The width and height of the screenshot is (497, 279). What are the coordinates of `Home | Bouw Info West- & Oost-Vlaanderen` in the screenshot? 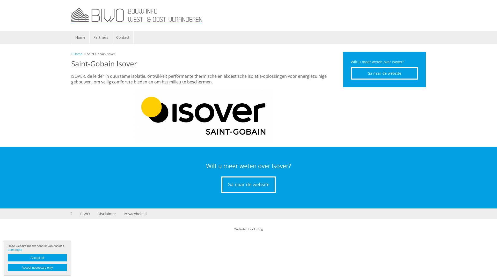 It's located at (137, 16).